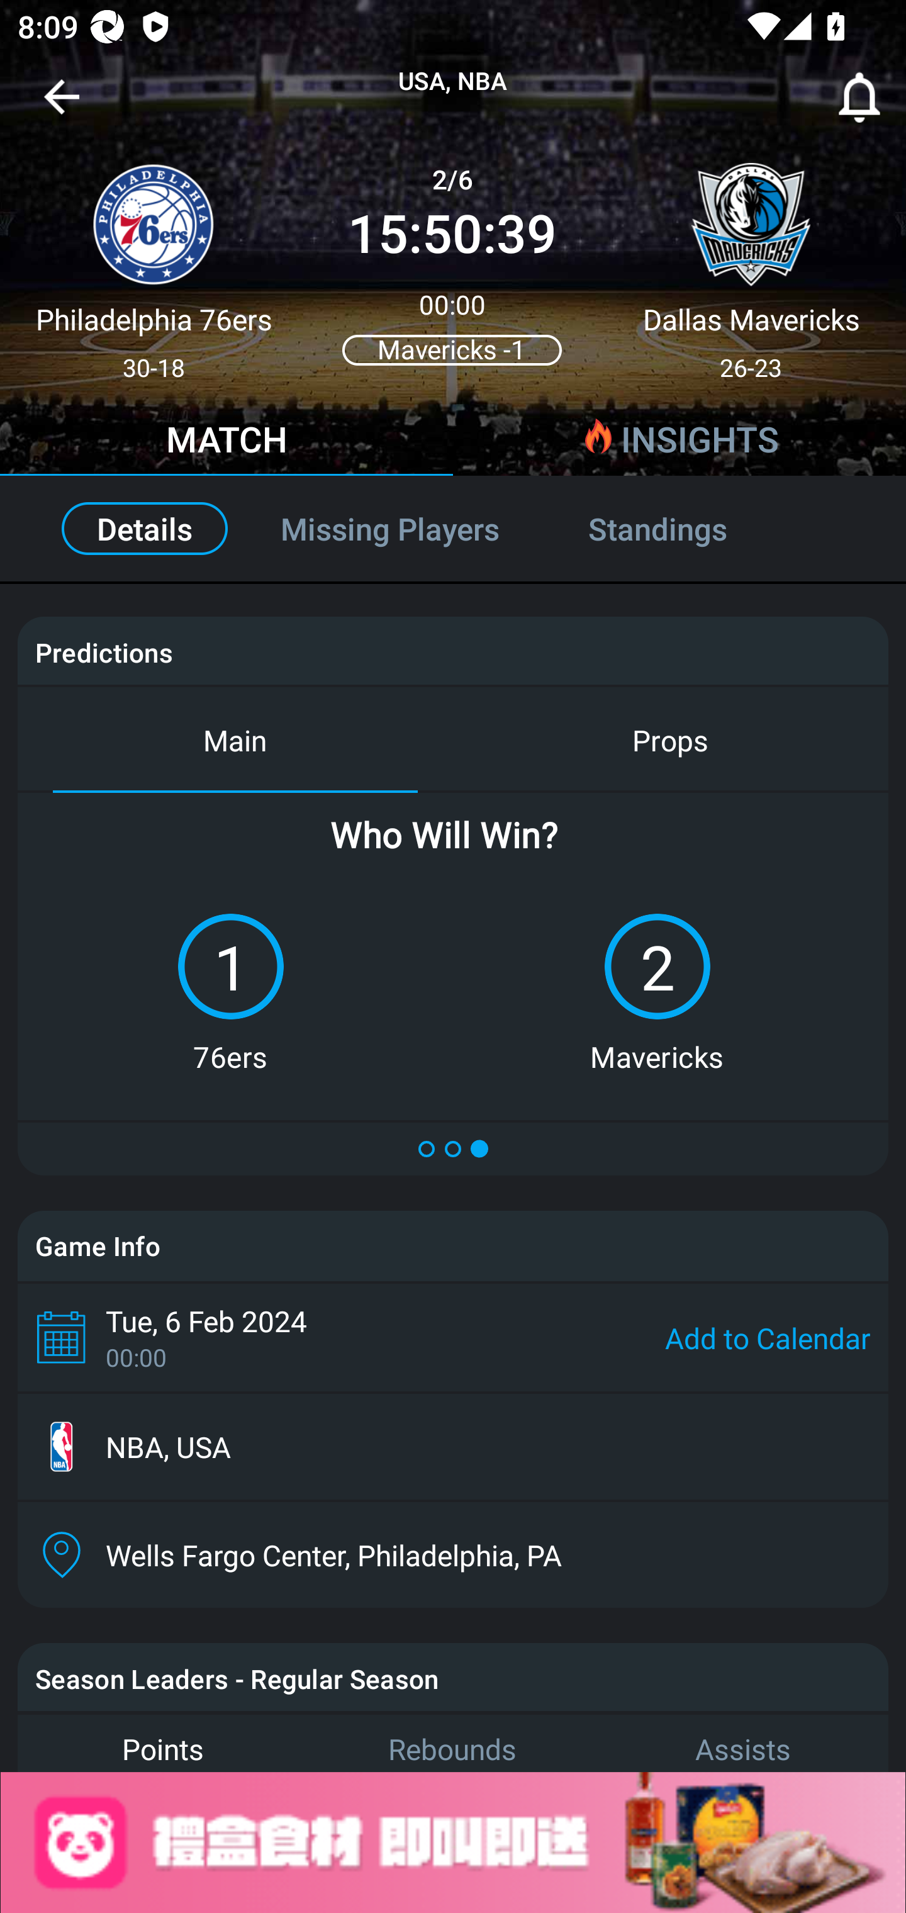 This screenshot has width=906, height=1913. Describe the element at coordinates (62, 106) in the screenshot. I see `Navigate up` at that location.